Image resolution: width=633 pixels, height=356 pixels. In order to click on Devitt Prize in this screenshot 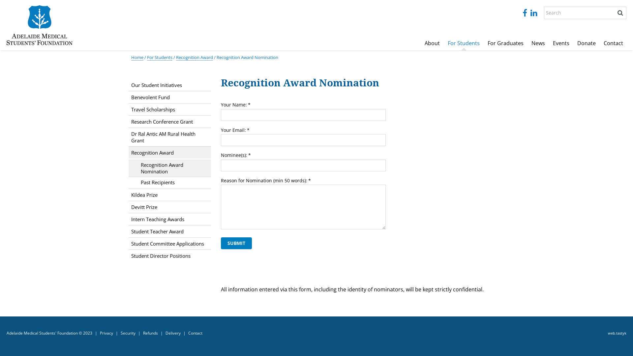, I will do `click(170, 207)`.